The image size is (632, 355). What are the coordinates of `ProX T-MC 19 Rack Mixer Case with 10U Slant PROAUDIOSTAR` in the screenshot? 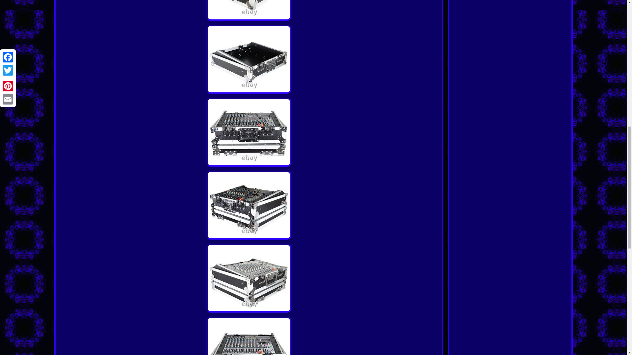 It's located at (249, 336).